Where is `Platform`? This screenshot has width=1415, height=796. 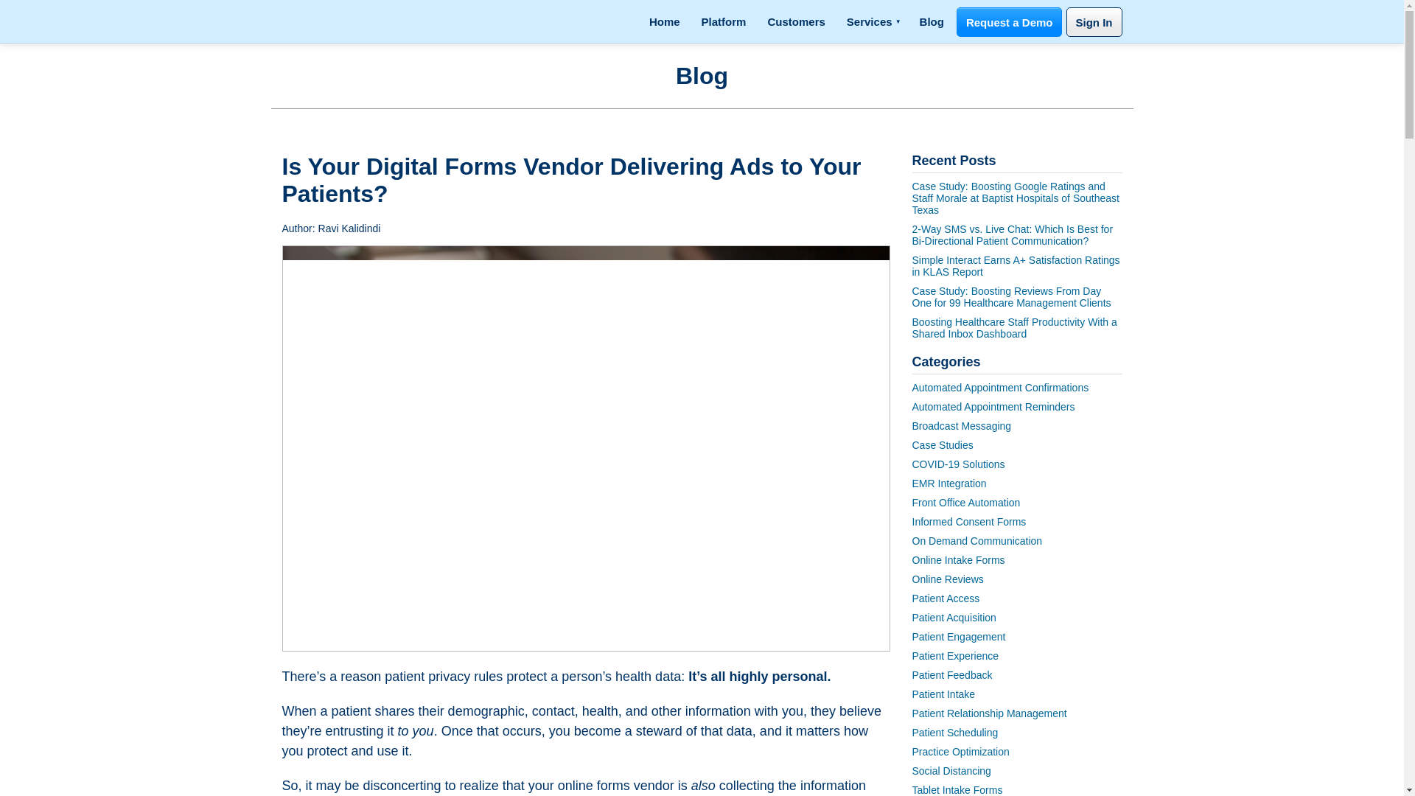
Platform is located at coordinates (724, 22).